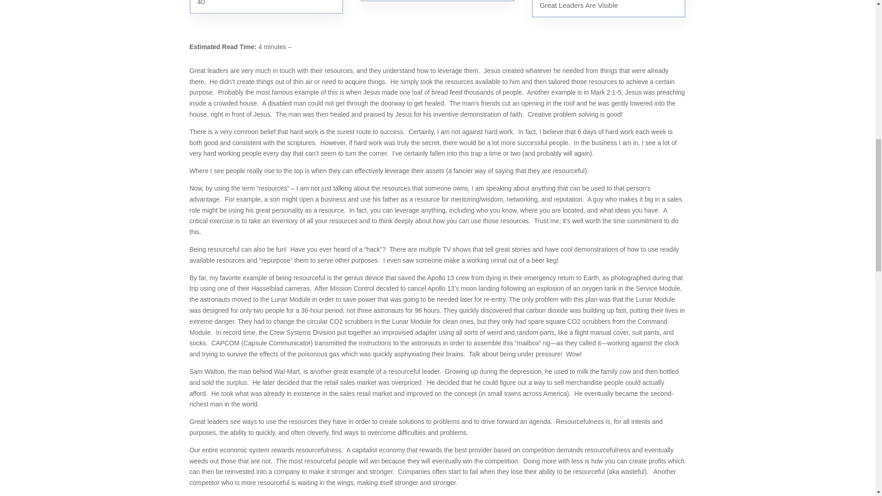 Image resolution: width=882 pixels, height=496 pixels. Describe the element at coordinates (609, 8) in the screenshot. I see `Great Leaders Are Visible` at that location.